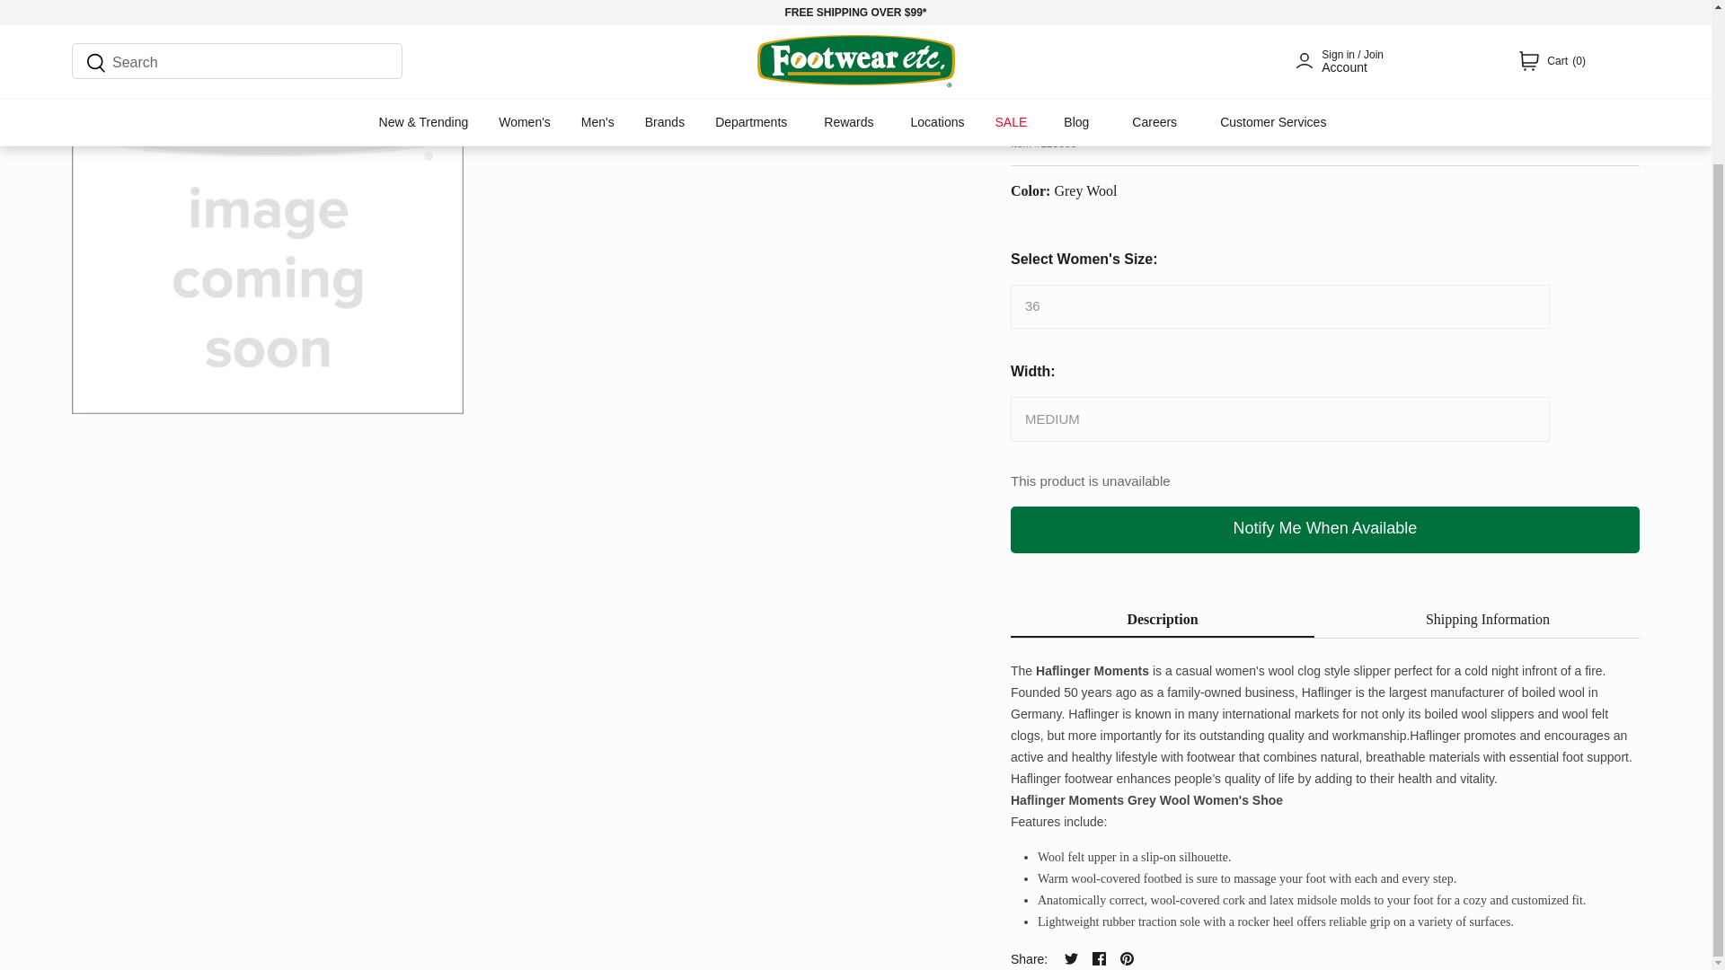 This screenshot has width=1725, height=970. What do you see at coordinates (1127, 957) in the screenshot?
I see `Pinterest` at bounding box center [1127, 957].